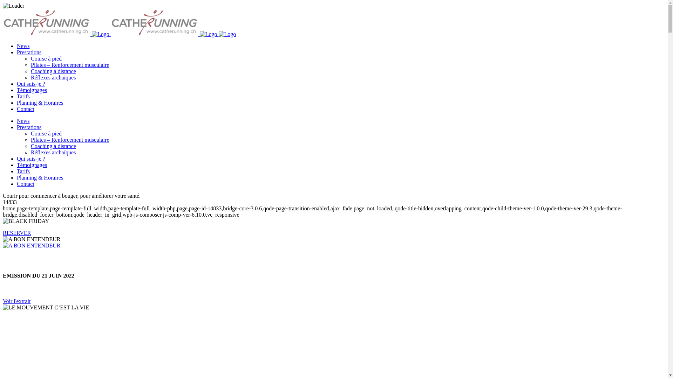 The height and width of the screenshot is (378, 673). Describe the element at coordinates (29, 127) in the screenshot. I see `Prestations` at that location.